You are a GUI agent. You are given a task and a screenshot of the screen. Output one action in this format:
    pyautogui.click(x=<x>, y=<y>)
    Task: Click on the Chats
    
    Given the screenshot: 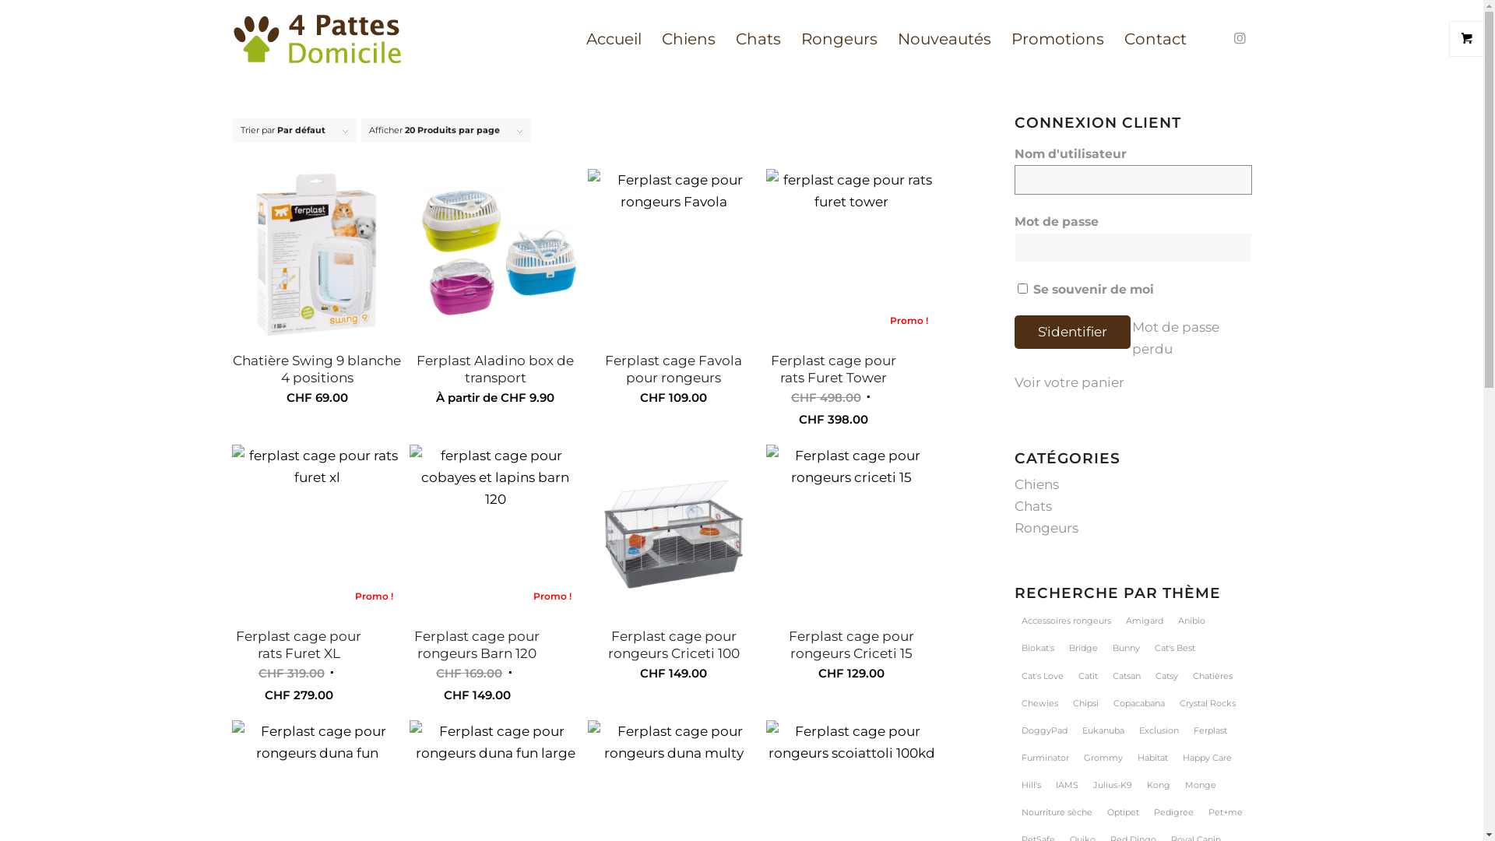 What is the action you would take?
    pyautogui.click(x=1033, y=506)
    